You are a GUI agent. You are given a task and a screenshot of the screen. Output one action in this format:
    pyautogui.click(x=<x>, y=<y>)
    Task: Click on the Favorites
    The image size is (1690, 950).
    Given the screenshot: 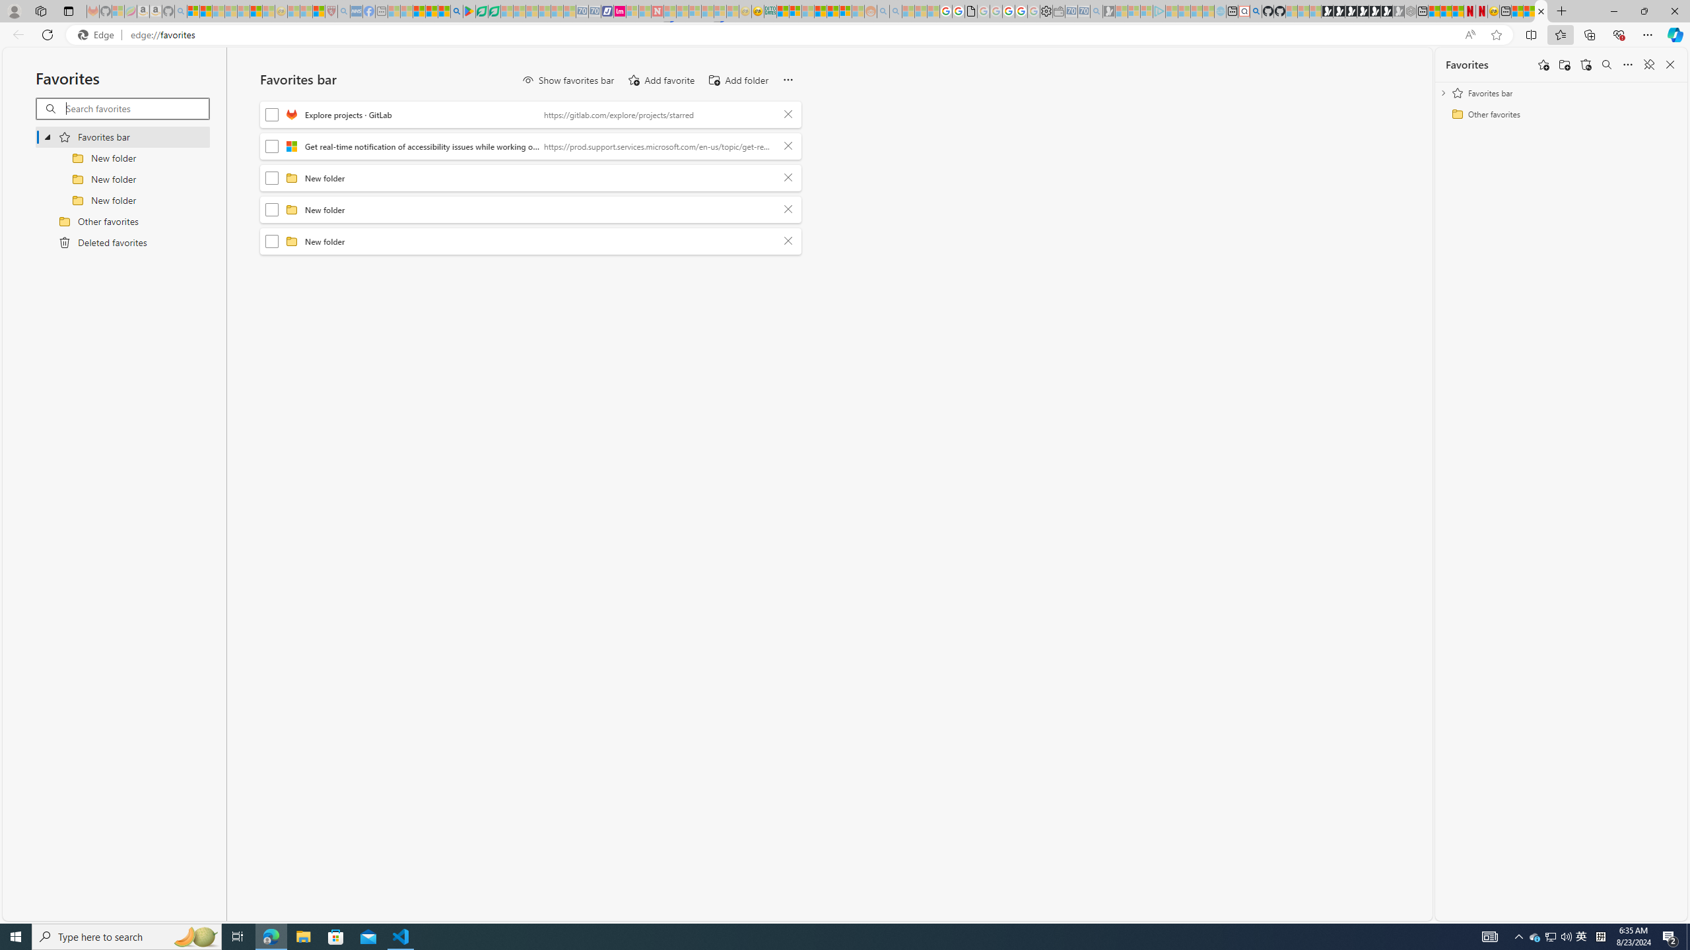 What is the action you would take?
    pyautogui.click(x=1467, y=65)
    